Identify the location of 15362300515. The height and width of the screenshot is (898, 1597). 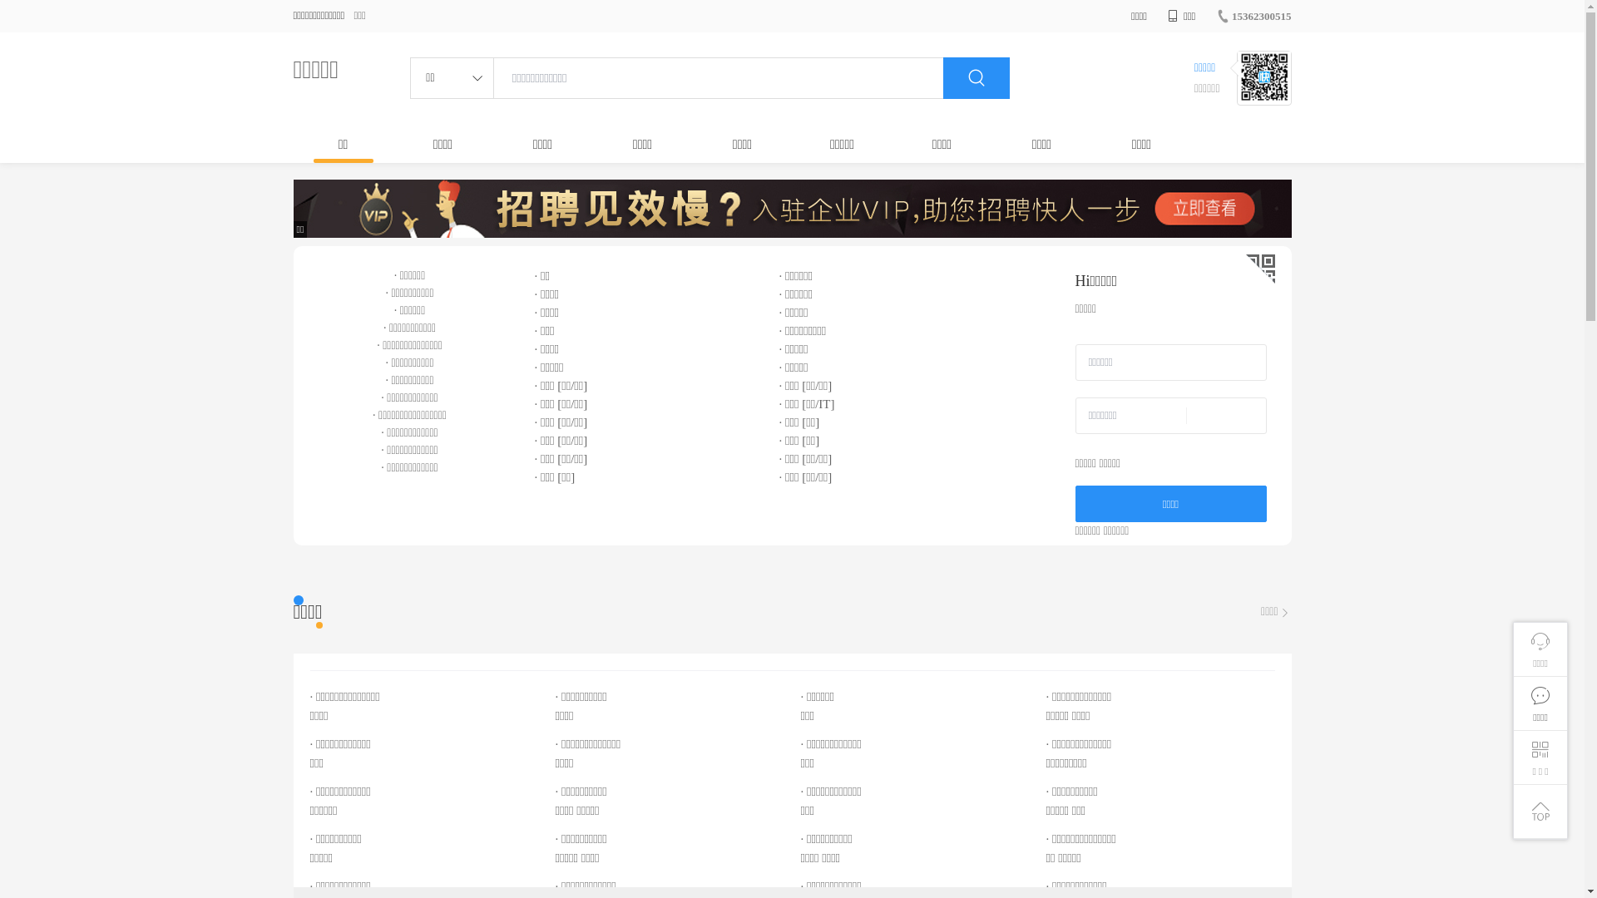
(1254, 17).